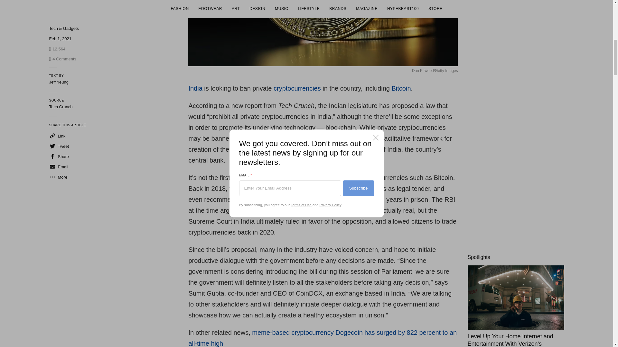  What do you see at coordinates (401, 88) in the screenshot?
I see `Bitcoin` at bounding box center [401, 88].